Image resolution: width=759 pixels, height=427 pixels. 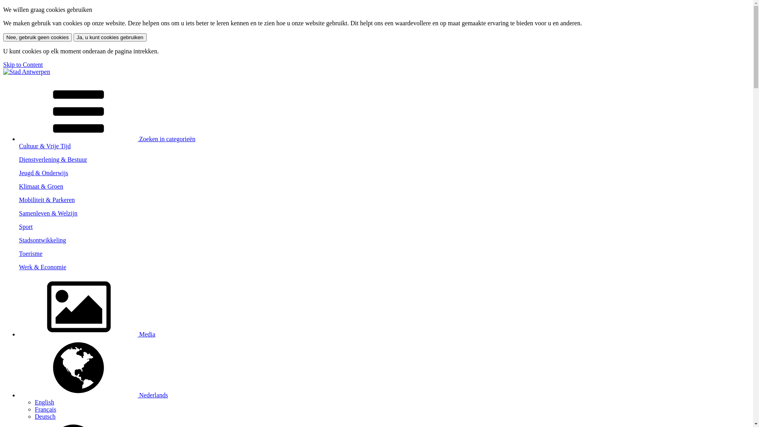 I want to click on Stadsontwikkeling, so click(x=384, y=244).